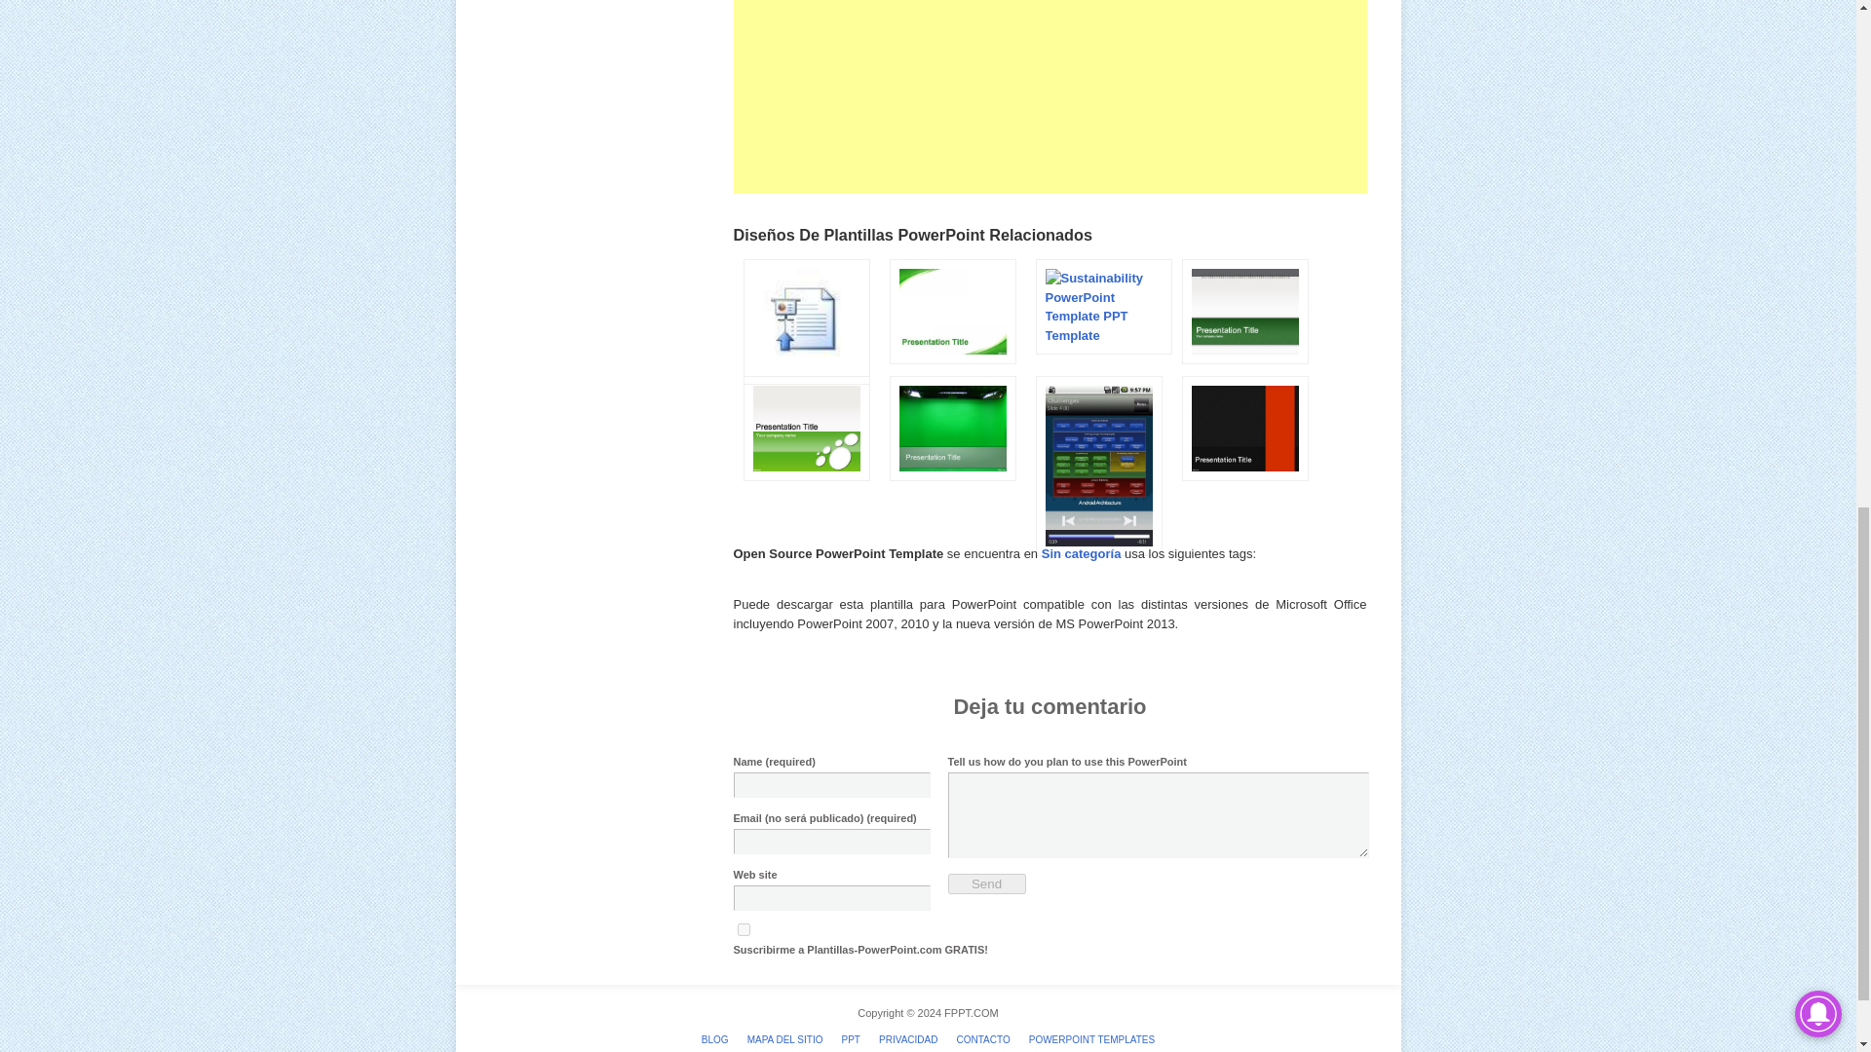 The width and height of the screenshot is (1871, 1052). What do you see at coordinates (851, 1039) in the screenshot?
I see `PPT` at bounding box center [851, 1039].